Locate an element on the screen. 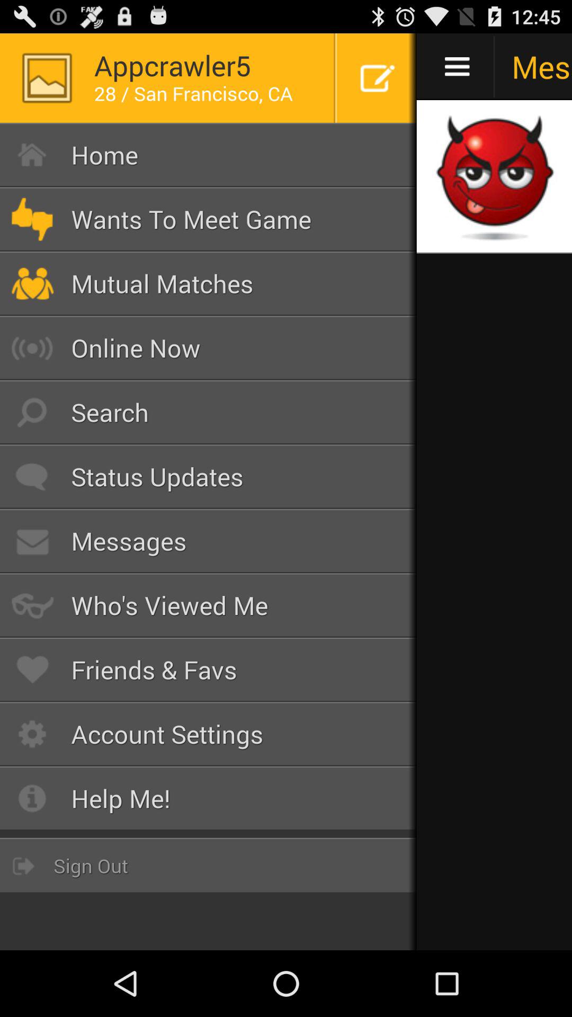  launch icon above help me! is located at coordinates (209, 734).